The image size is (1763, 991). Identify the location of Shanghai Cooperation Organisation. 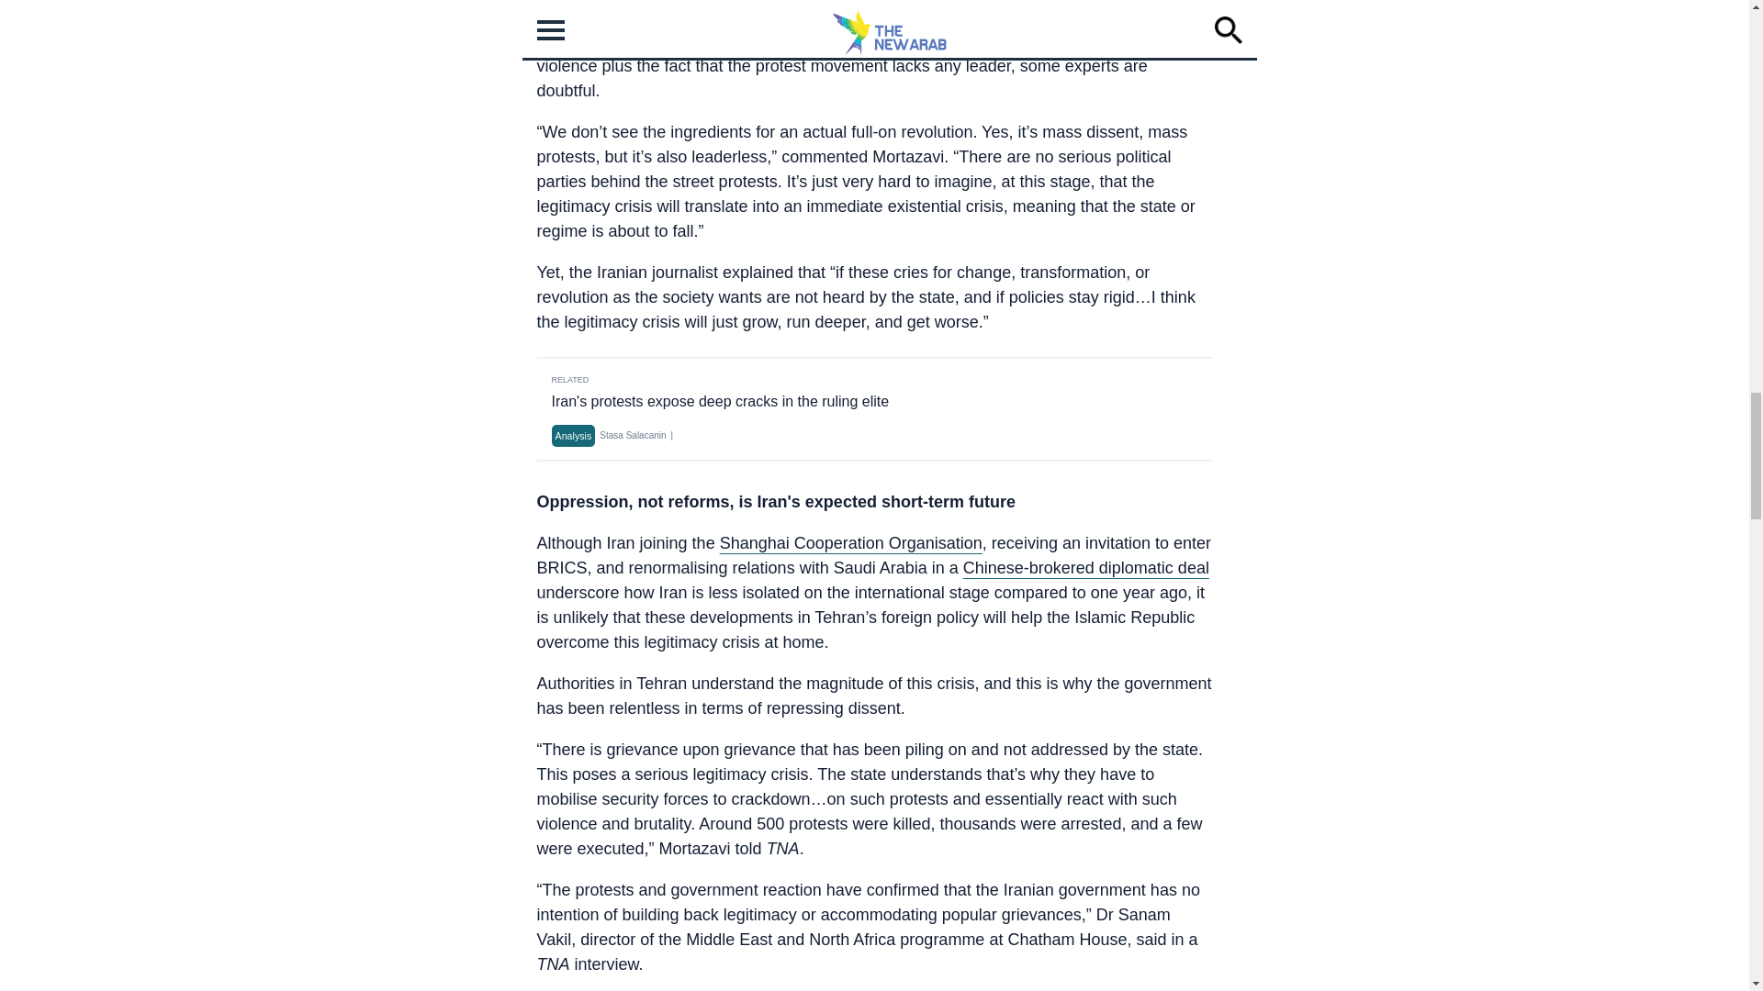
(850, 543).